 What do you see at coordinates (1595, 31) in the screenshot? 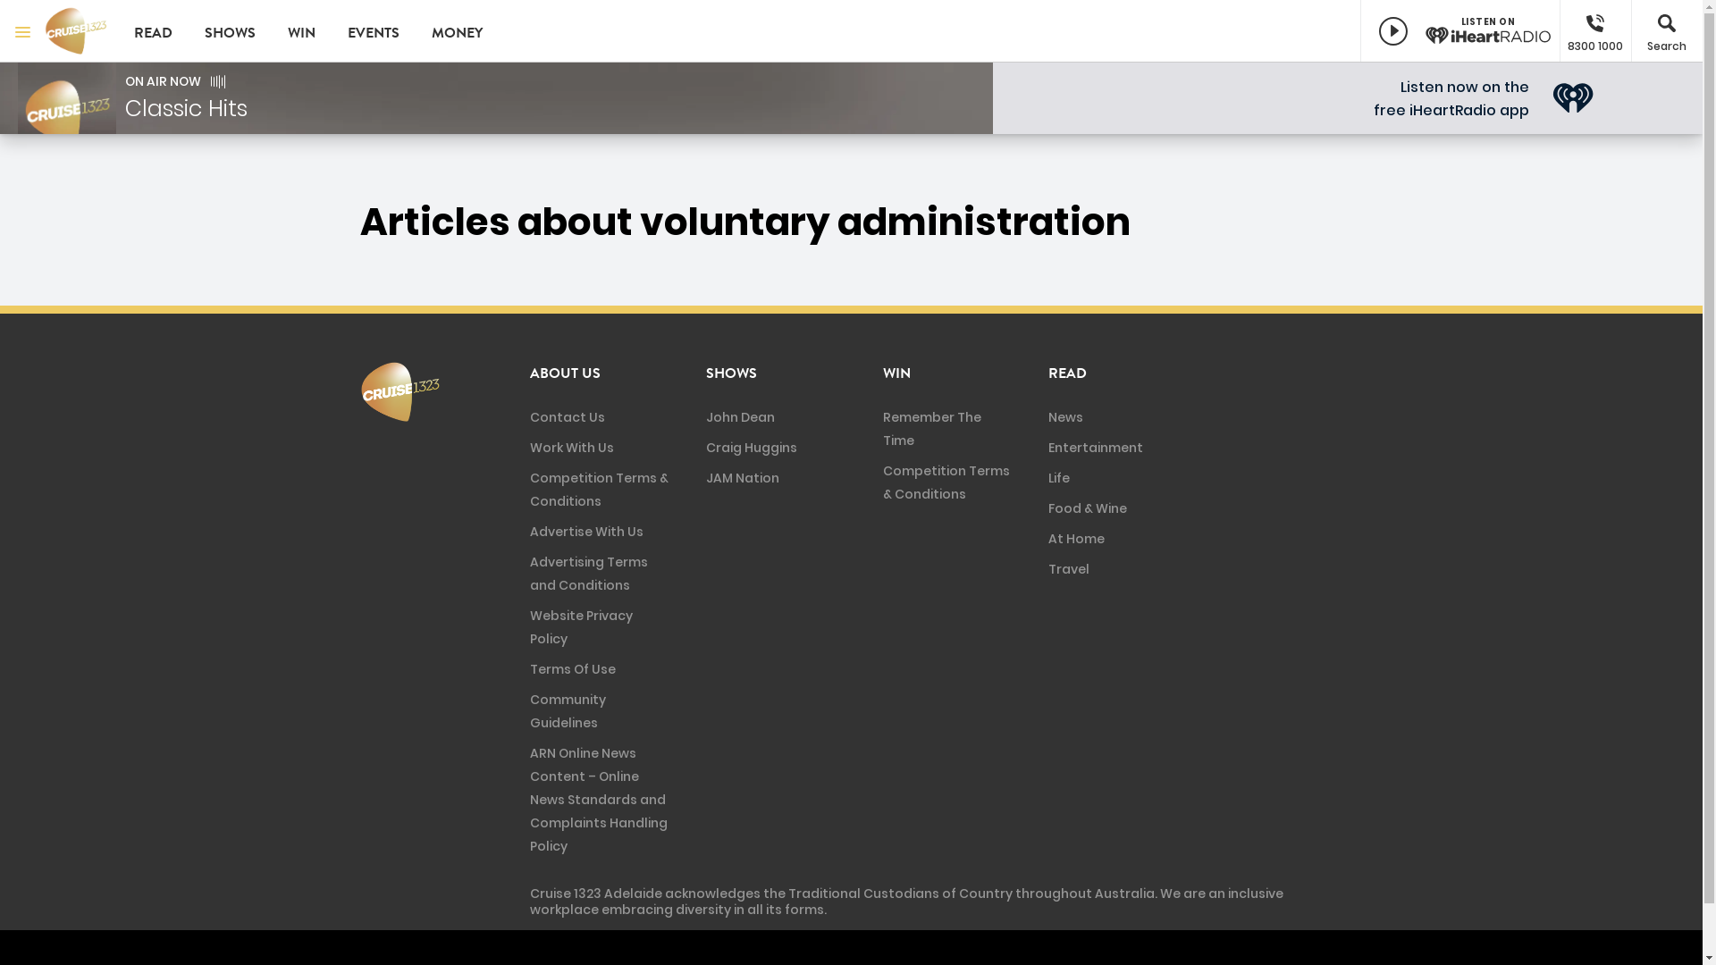
I see `8300 1000` at bounding box center [1595, 31].